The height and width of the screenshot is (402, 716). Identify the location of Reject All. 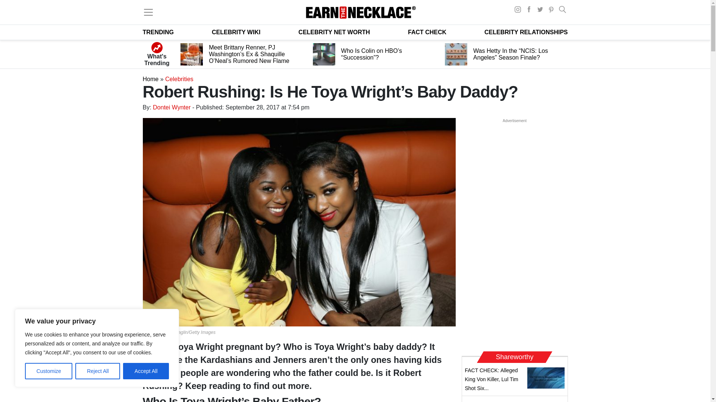
(98, 371).